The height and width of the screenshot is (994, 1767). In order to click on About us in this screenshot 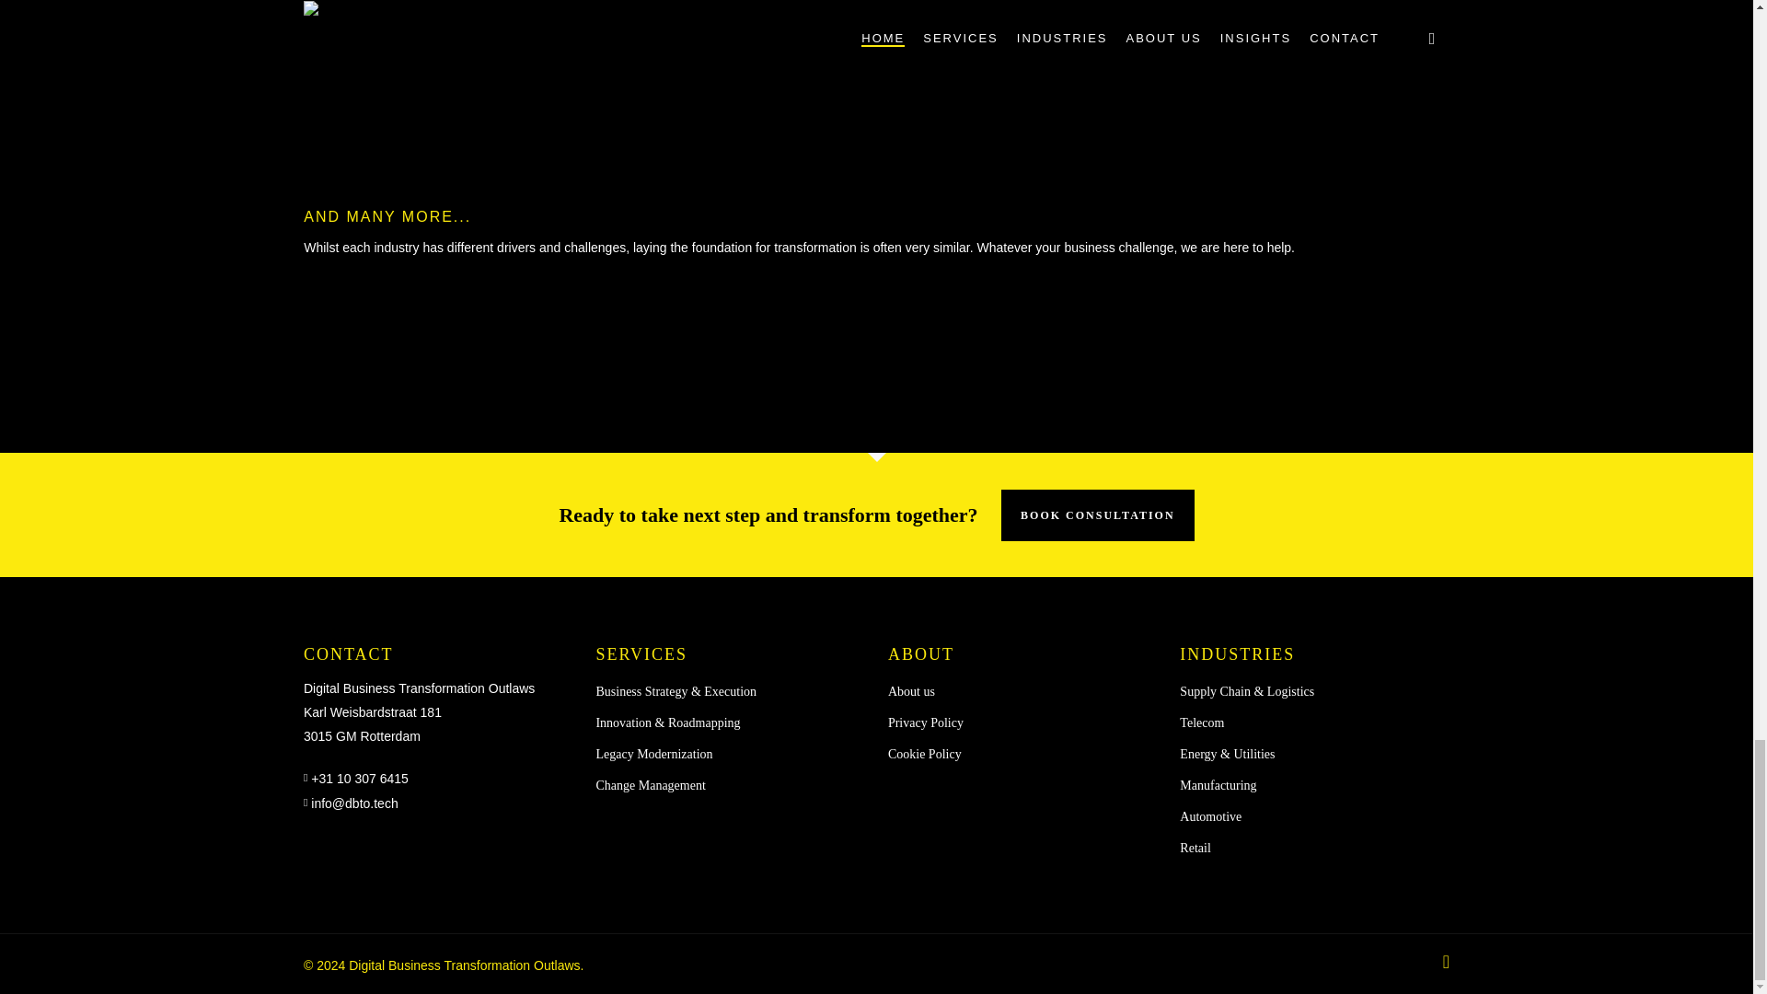, I will do `click(1022, 691)`.